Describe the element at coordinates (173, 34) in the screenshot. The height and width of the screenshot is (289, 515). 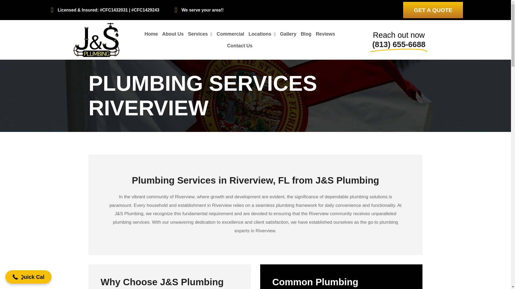
I see `About Us` at that location.